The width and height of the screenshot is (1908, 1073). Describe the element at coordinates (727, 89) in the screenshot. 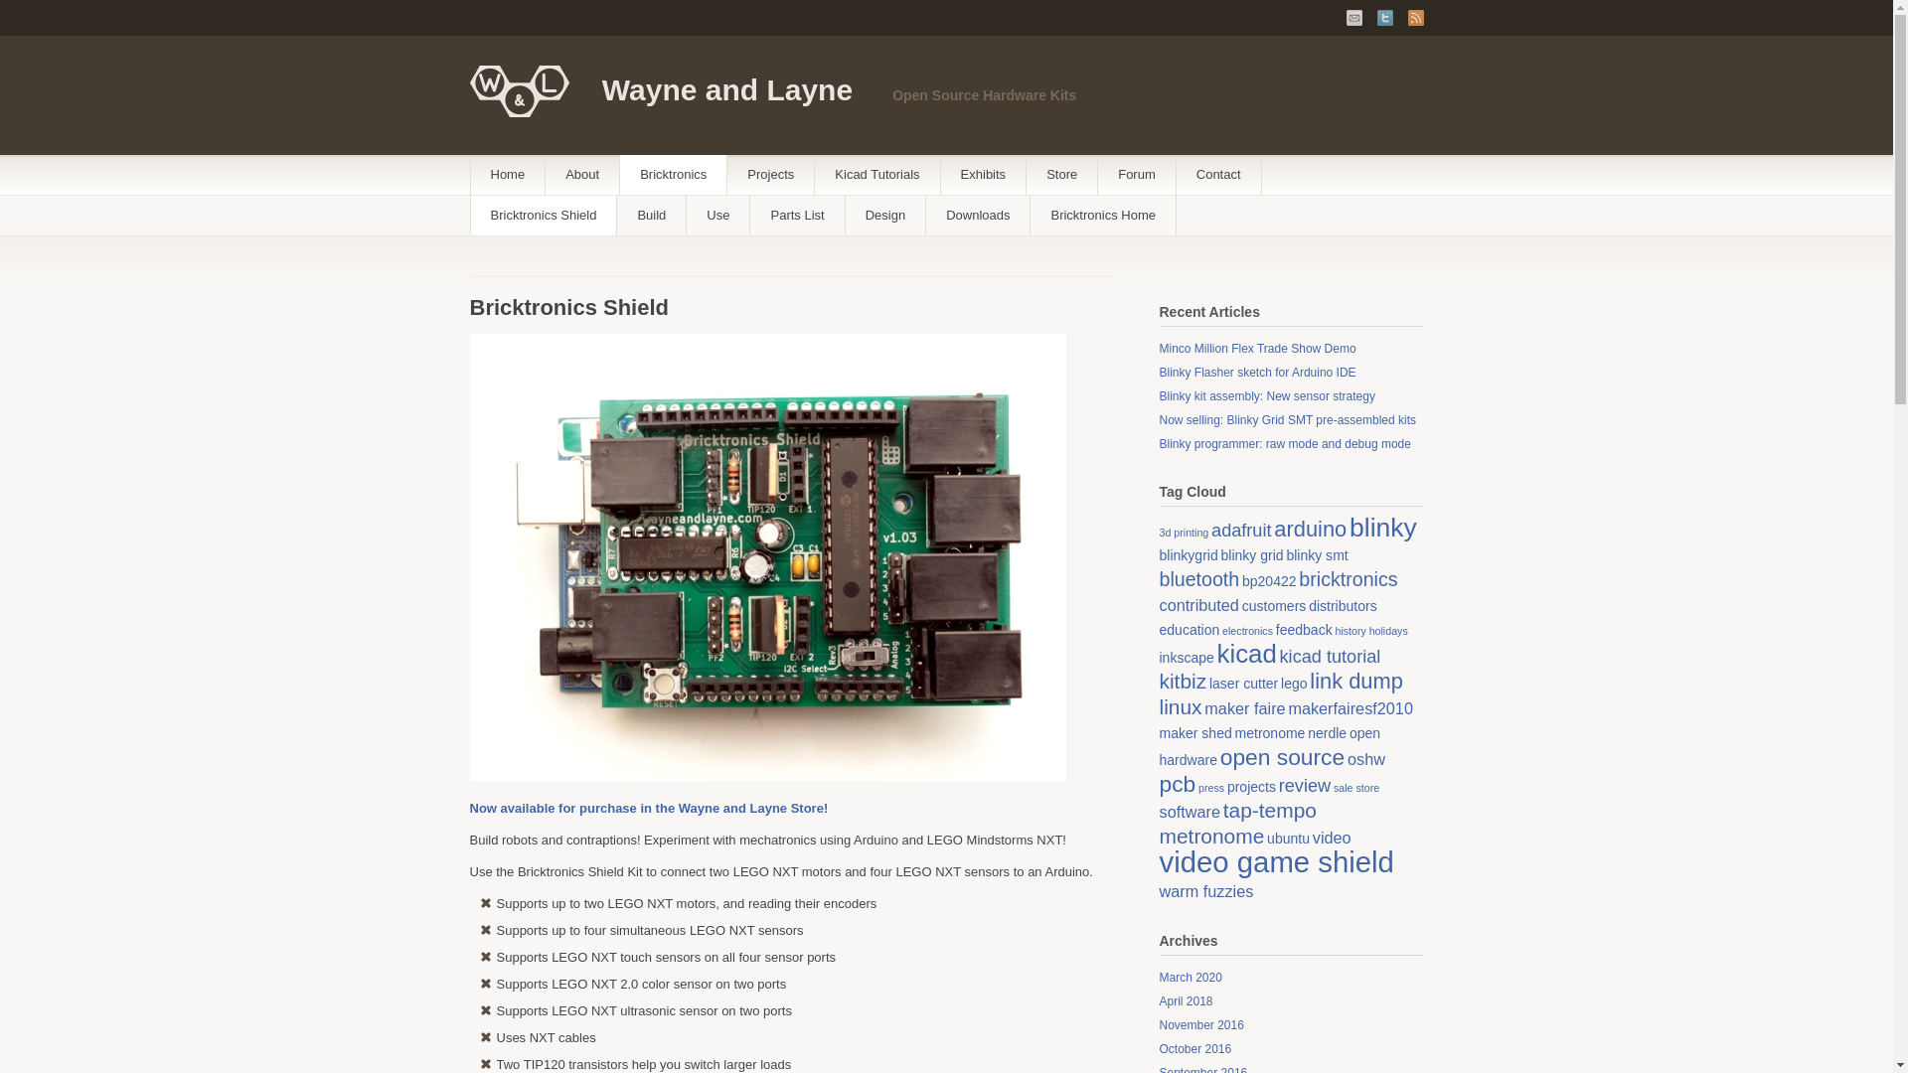

I see `Wayne and Layne` at that location.